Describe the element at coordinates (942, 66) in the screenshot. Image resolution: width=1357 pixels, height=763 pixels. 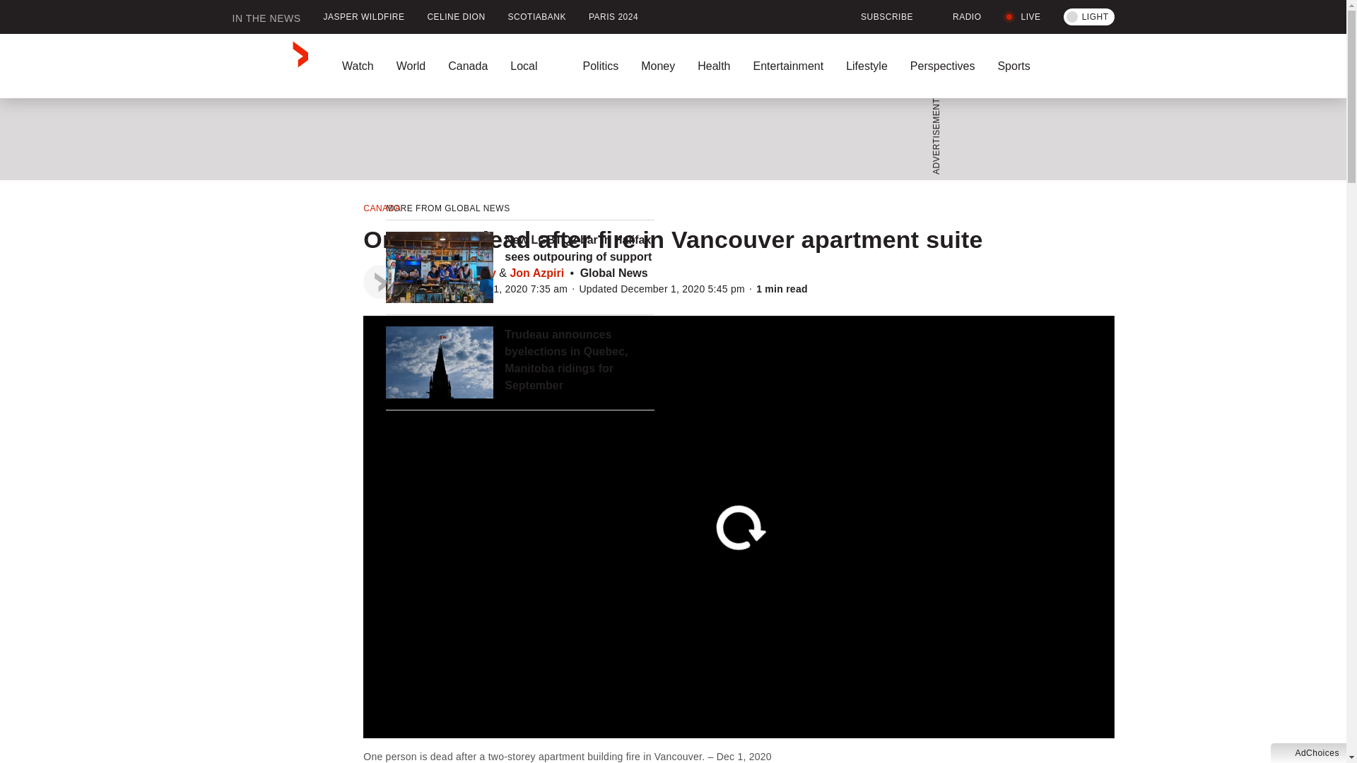
I see `Perspectives` at that location.